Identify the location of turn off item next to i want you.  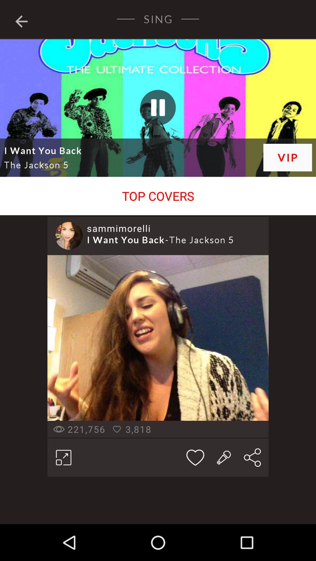
(287, 157).